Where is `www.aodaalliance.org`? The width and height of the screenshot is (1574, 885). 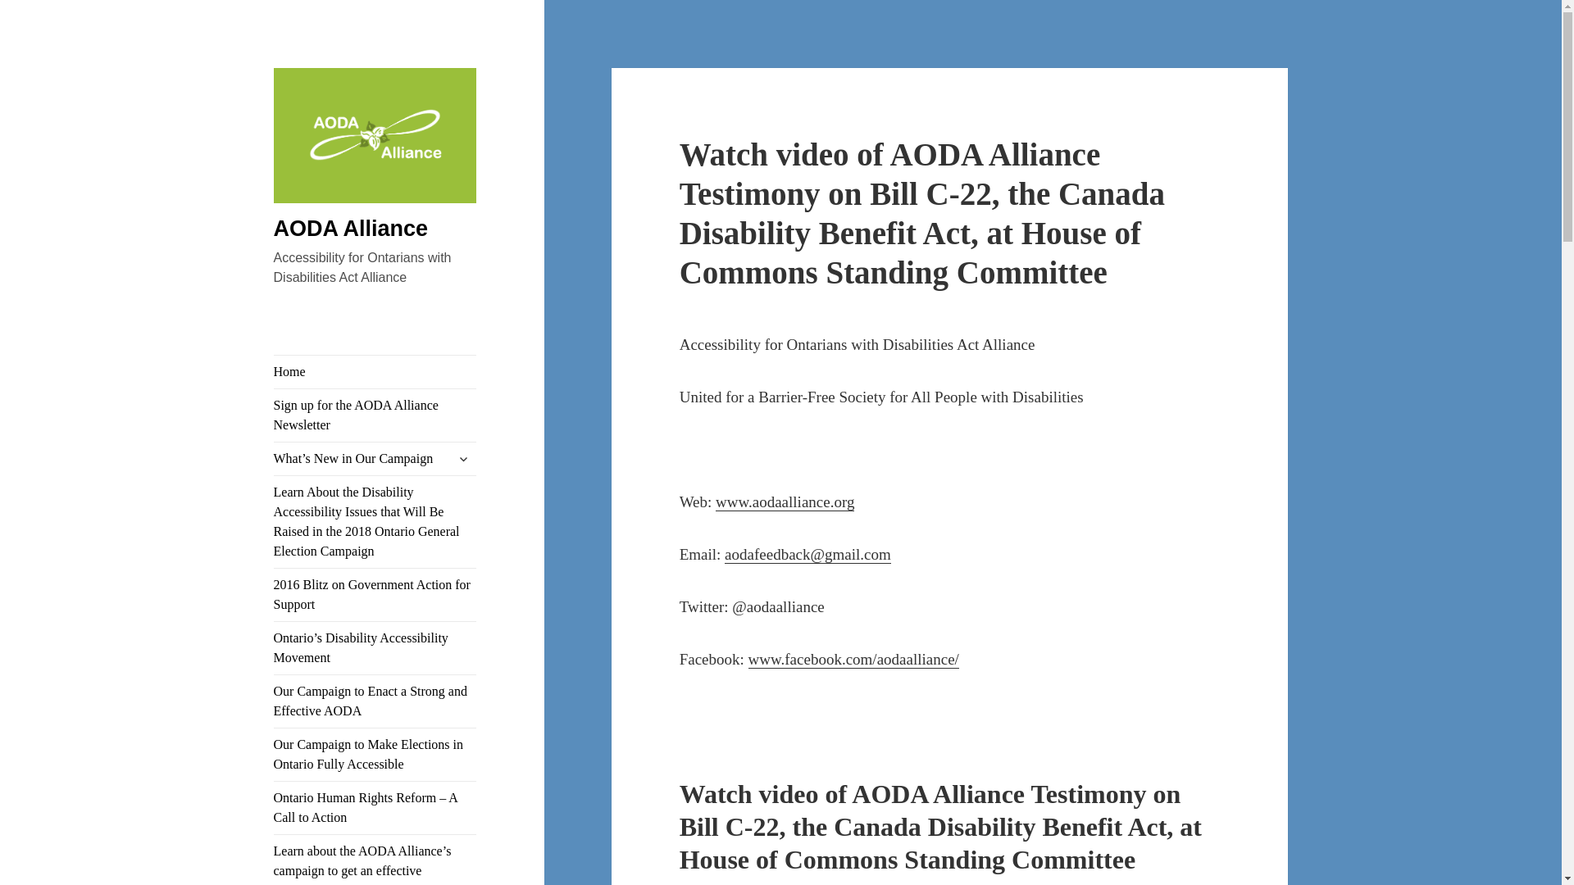
www.aodaalliance.org is located at coordinates (785, 501).